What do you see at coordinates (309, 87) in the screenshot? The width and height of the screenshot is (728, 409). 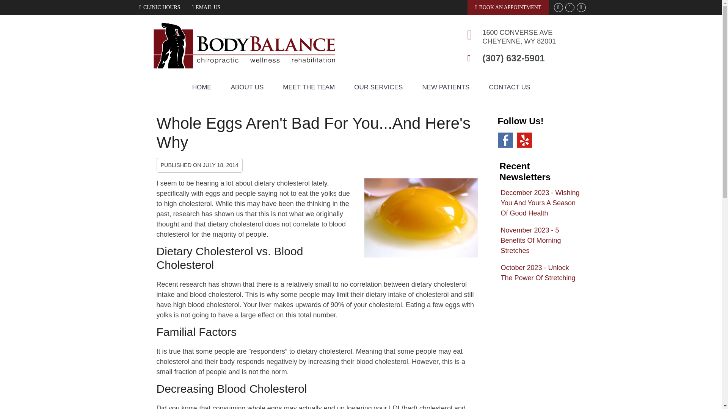 I see `MEET THE TEAM` at bounding box center [309, 87].